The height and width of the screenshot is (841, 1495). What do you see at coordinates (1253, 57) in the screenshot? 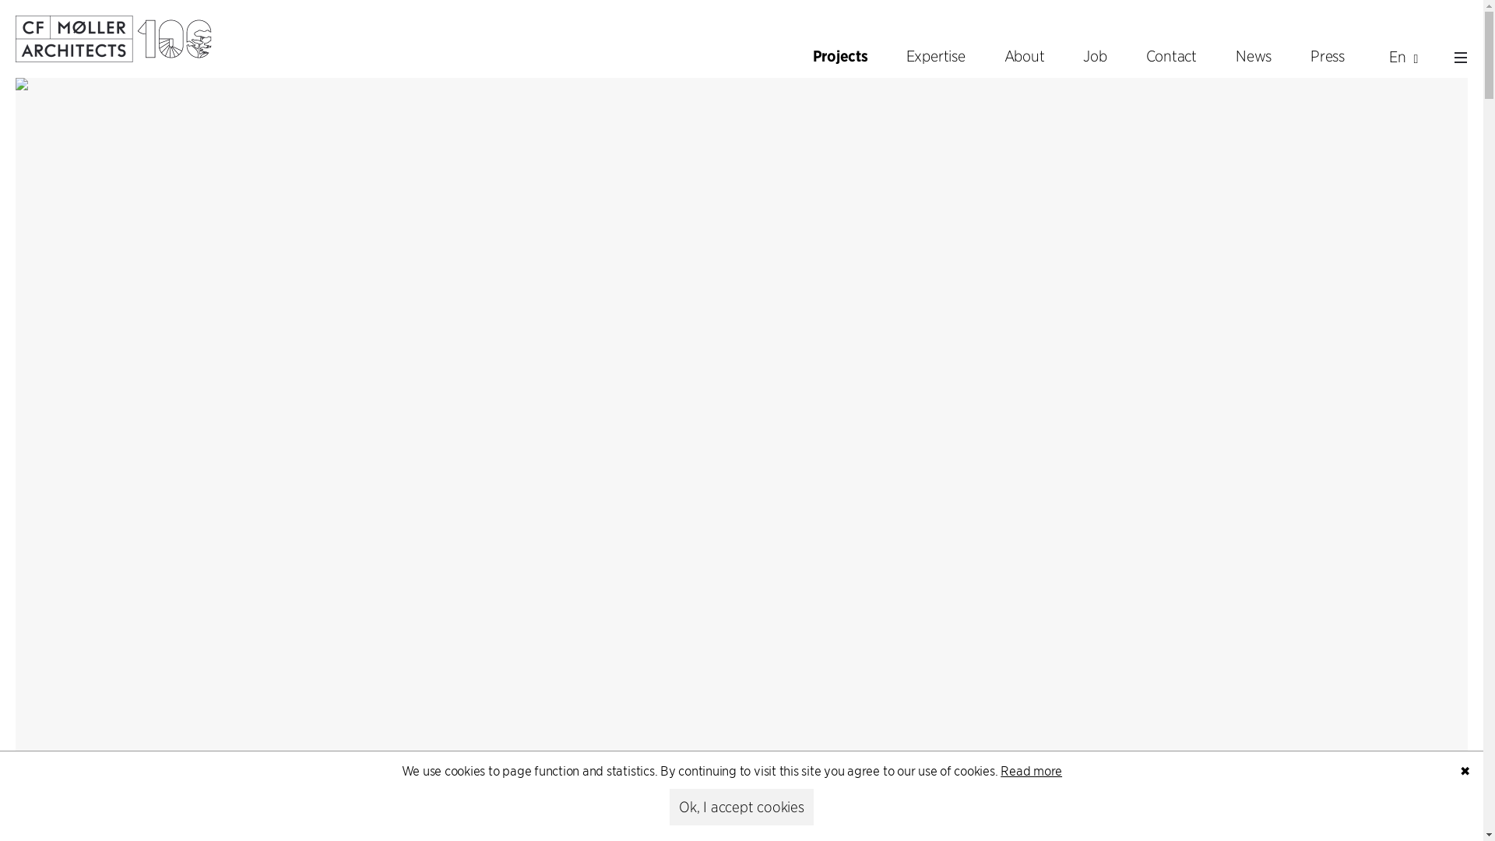
I see `News` at bounding box center [1253, 57].